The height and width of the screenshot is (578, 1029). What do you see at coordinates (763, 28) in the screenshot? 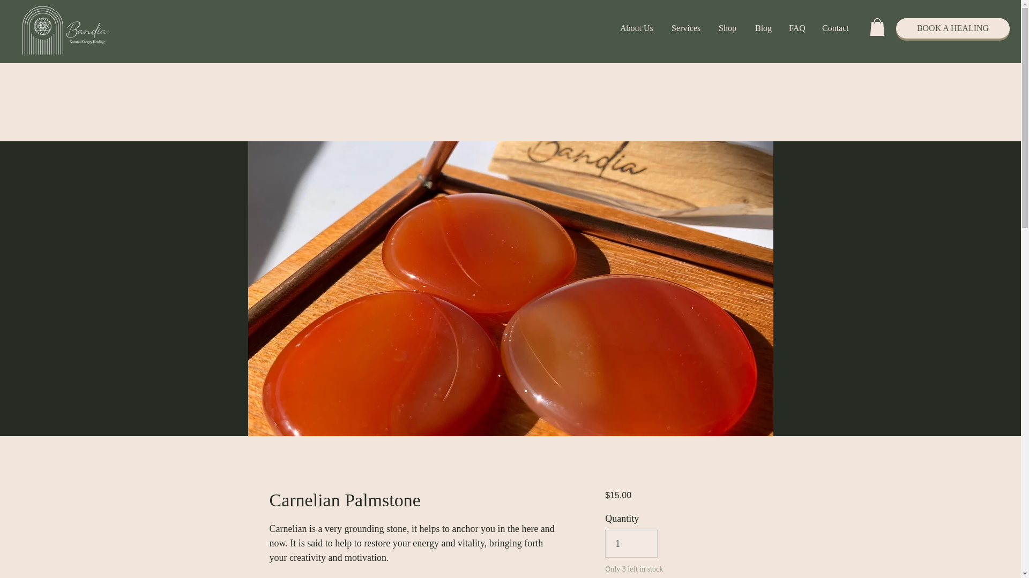
I see `Blog` at bounding box center [763, 28].